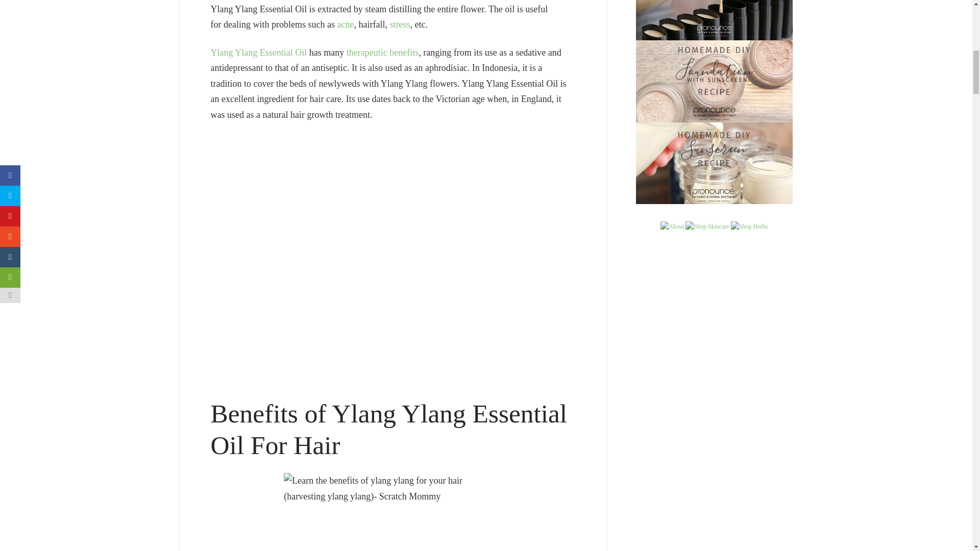  Describe the element at coordinates (345, 24) in the screenshot. I see `acne` at that location.